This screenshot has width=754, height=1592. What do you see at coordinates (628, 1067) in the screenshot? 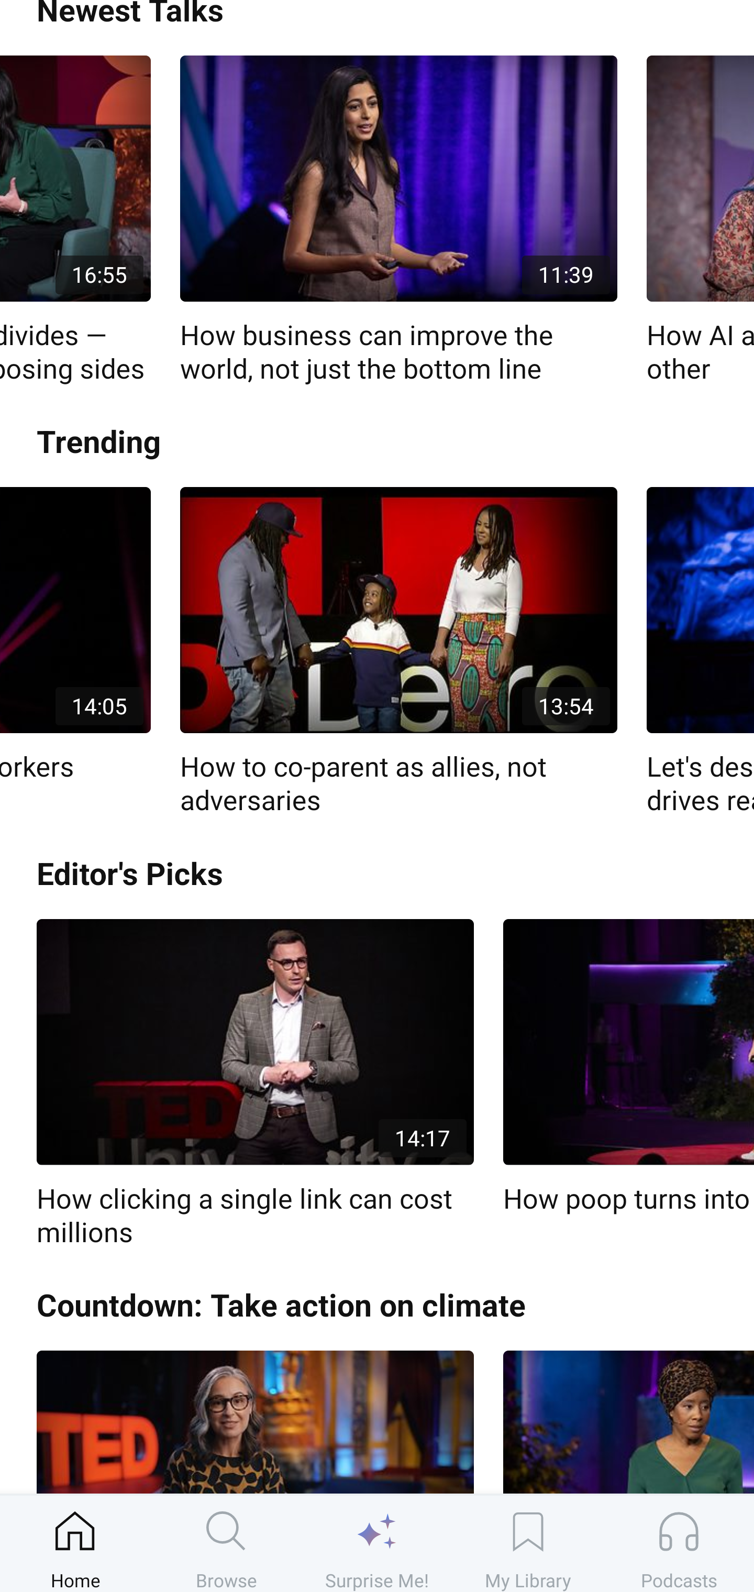
I see `How poop turns into forests` at bounding box center [628, 1067].